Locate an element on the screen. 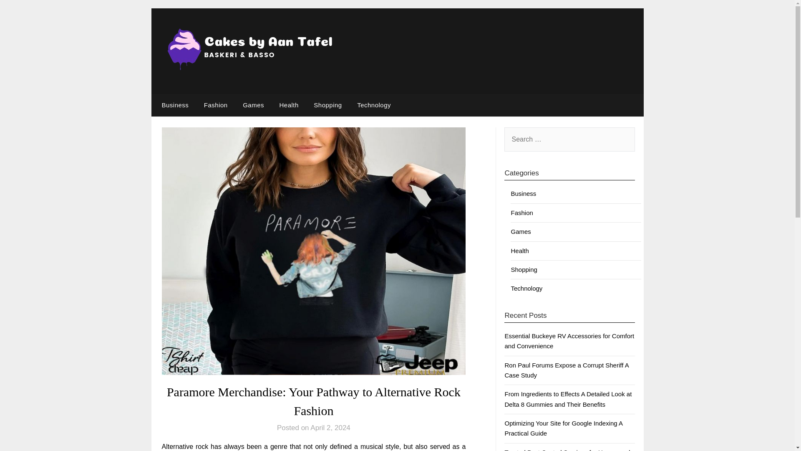 The height and width of the screenshot is (451, 801). Health is located at coordinates (289, 105).